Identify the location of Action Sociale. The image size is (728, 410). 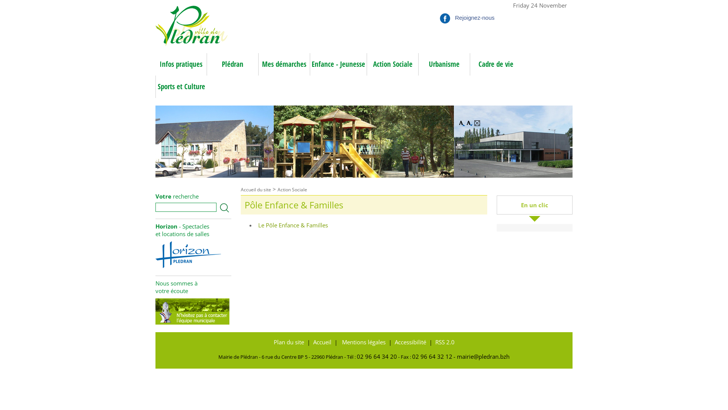
(392, 65).